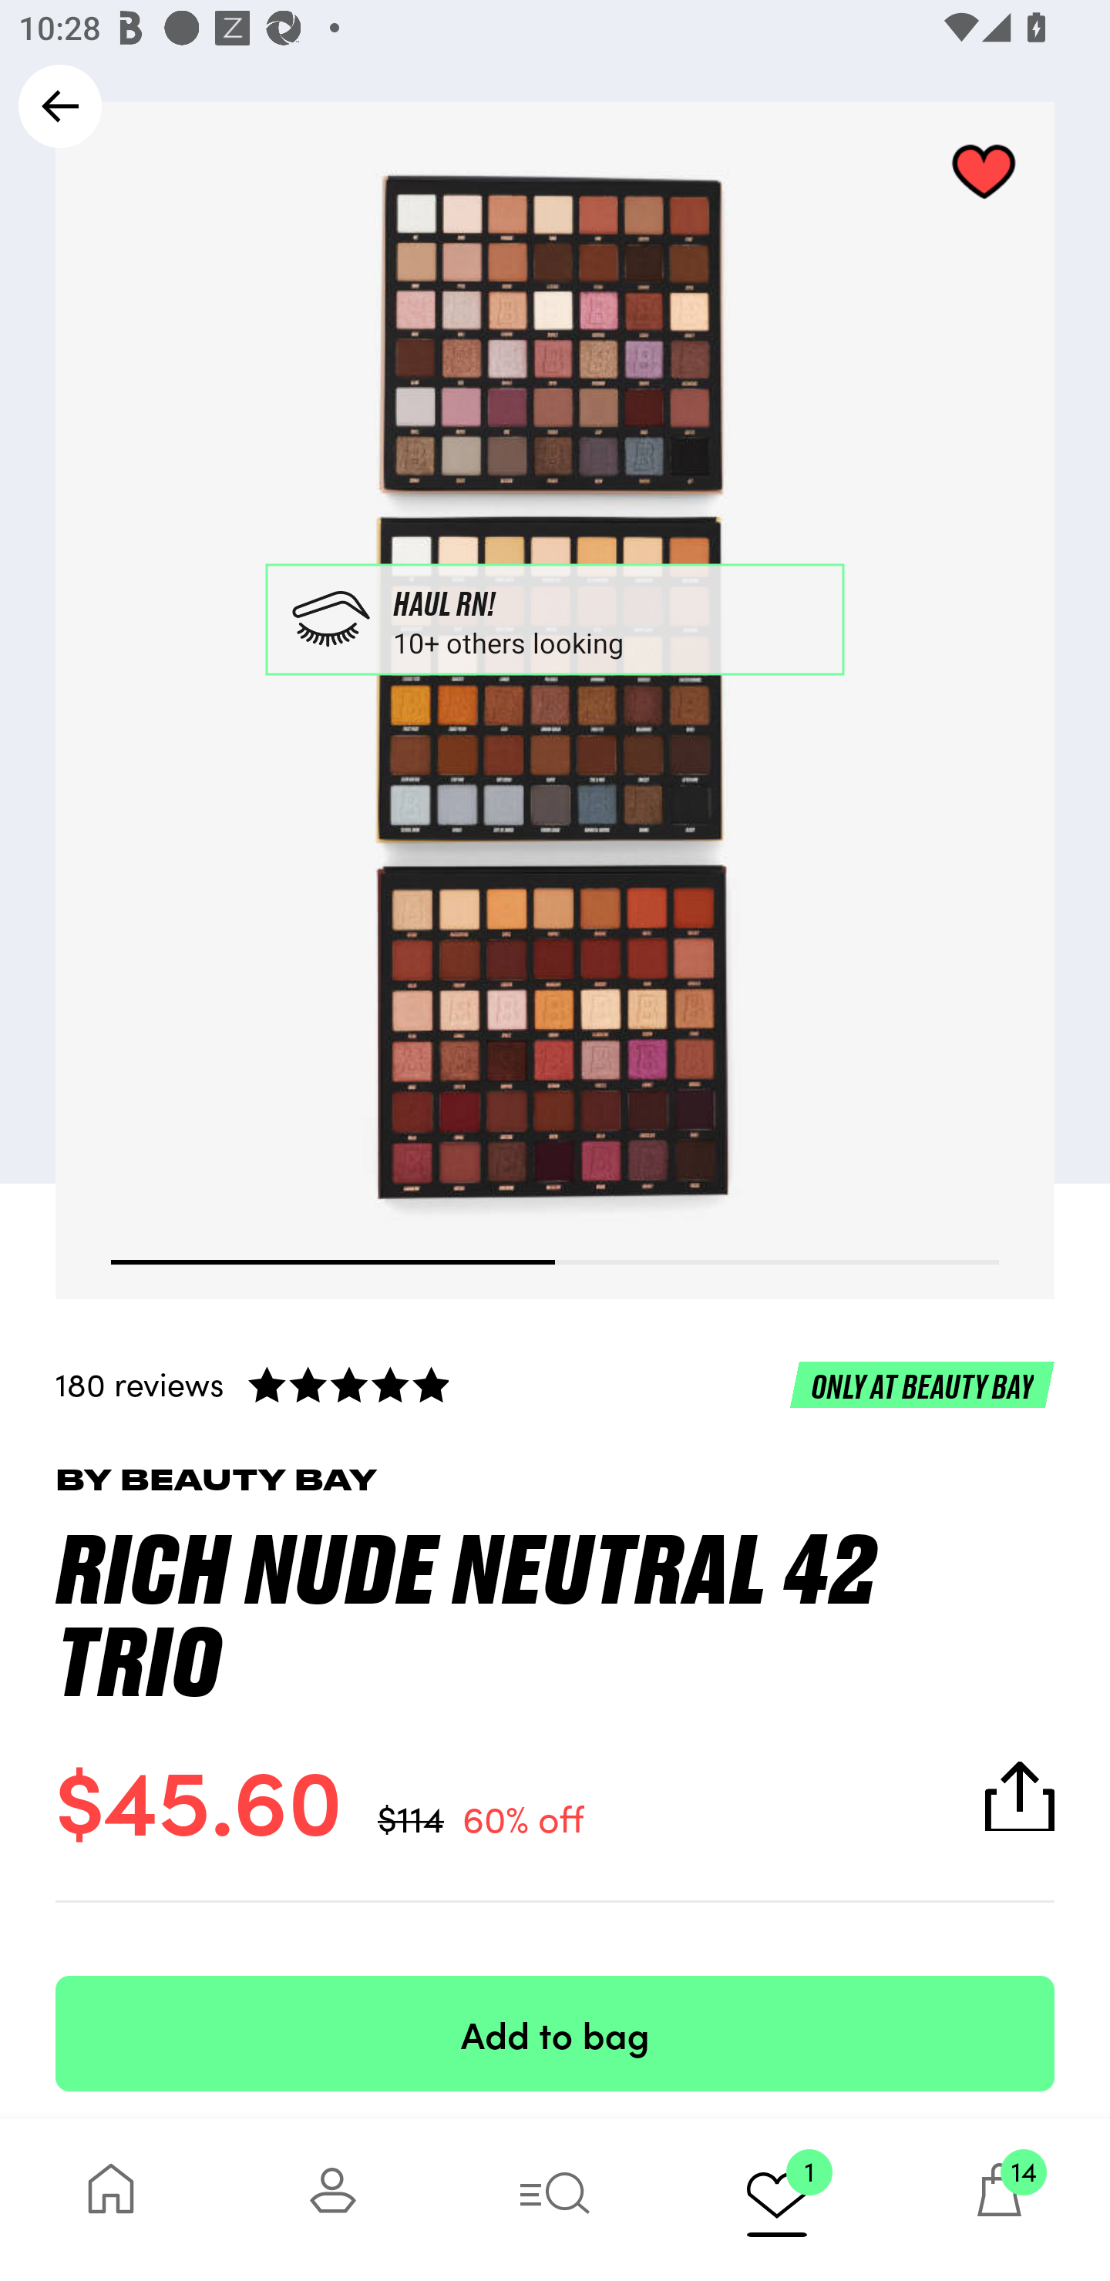  I want to click on 180 reviews, so click(555, 1383).